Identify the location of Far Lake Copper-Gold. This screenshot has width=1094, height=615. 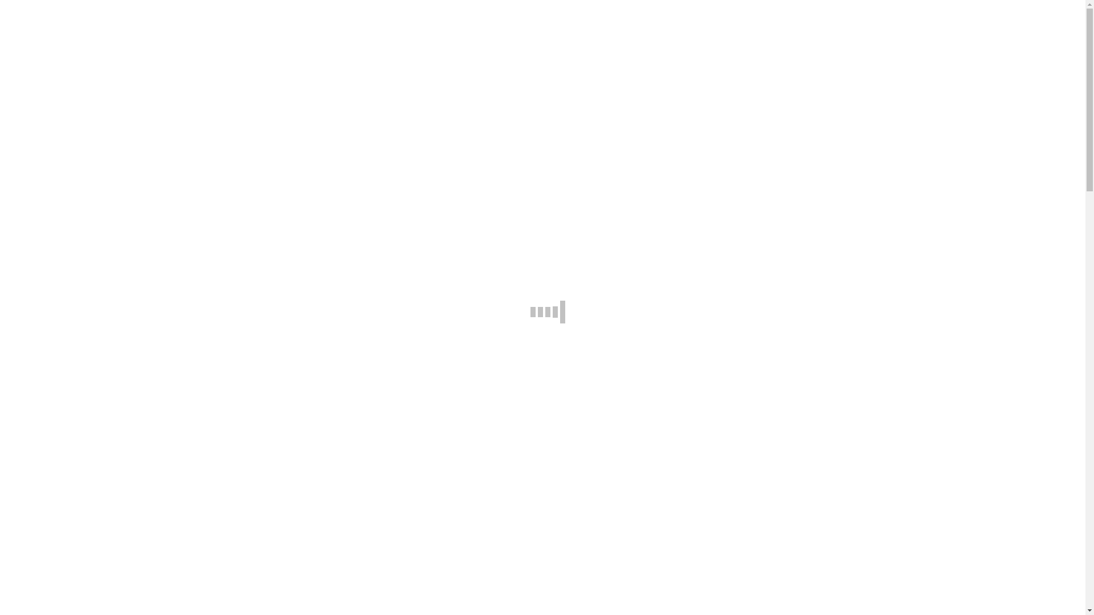
(114, 247).